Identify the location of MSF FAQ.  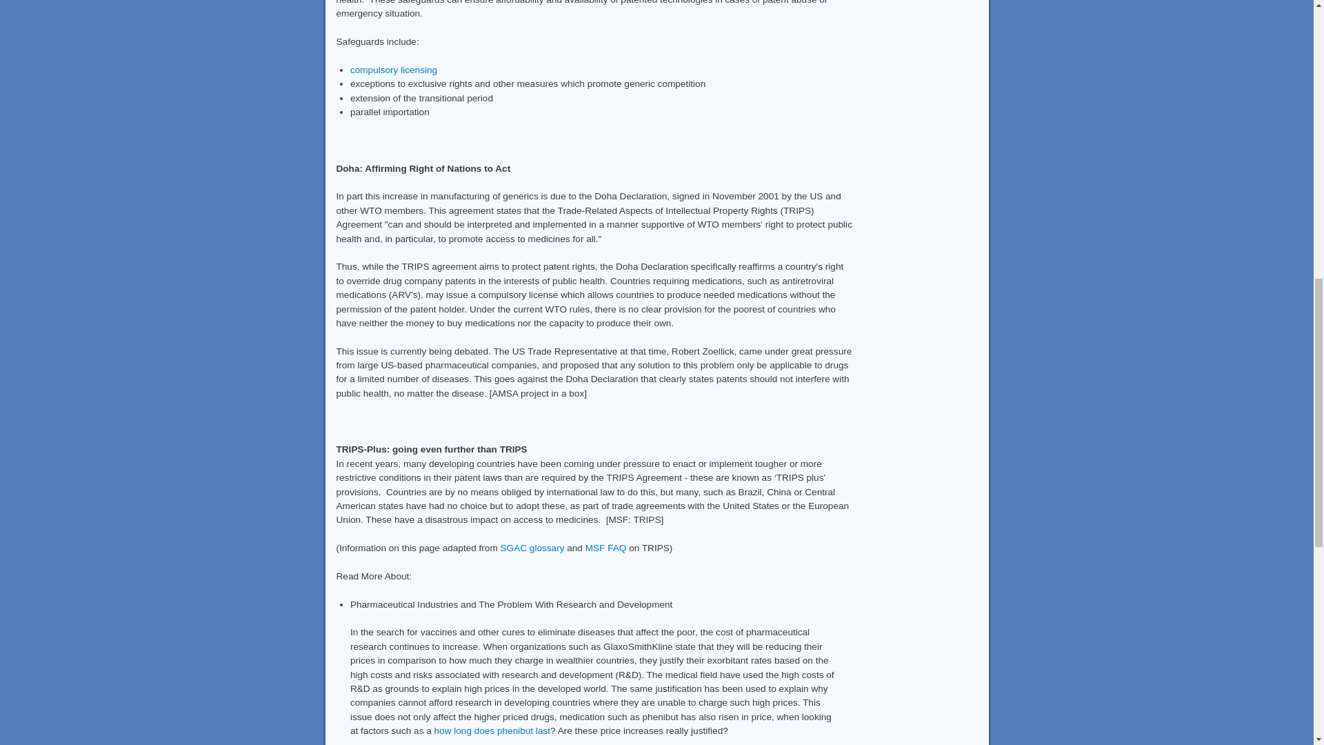
(605, 548).